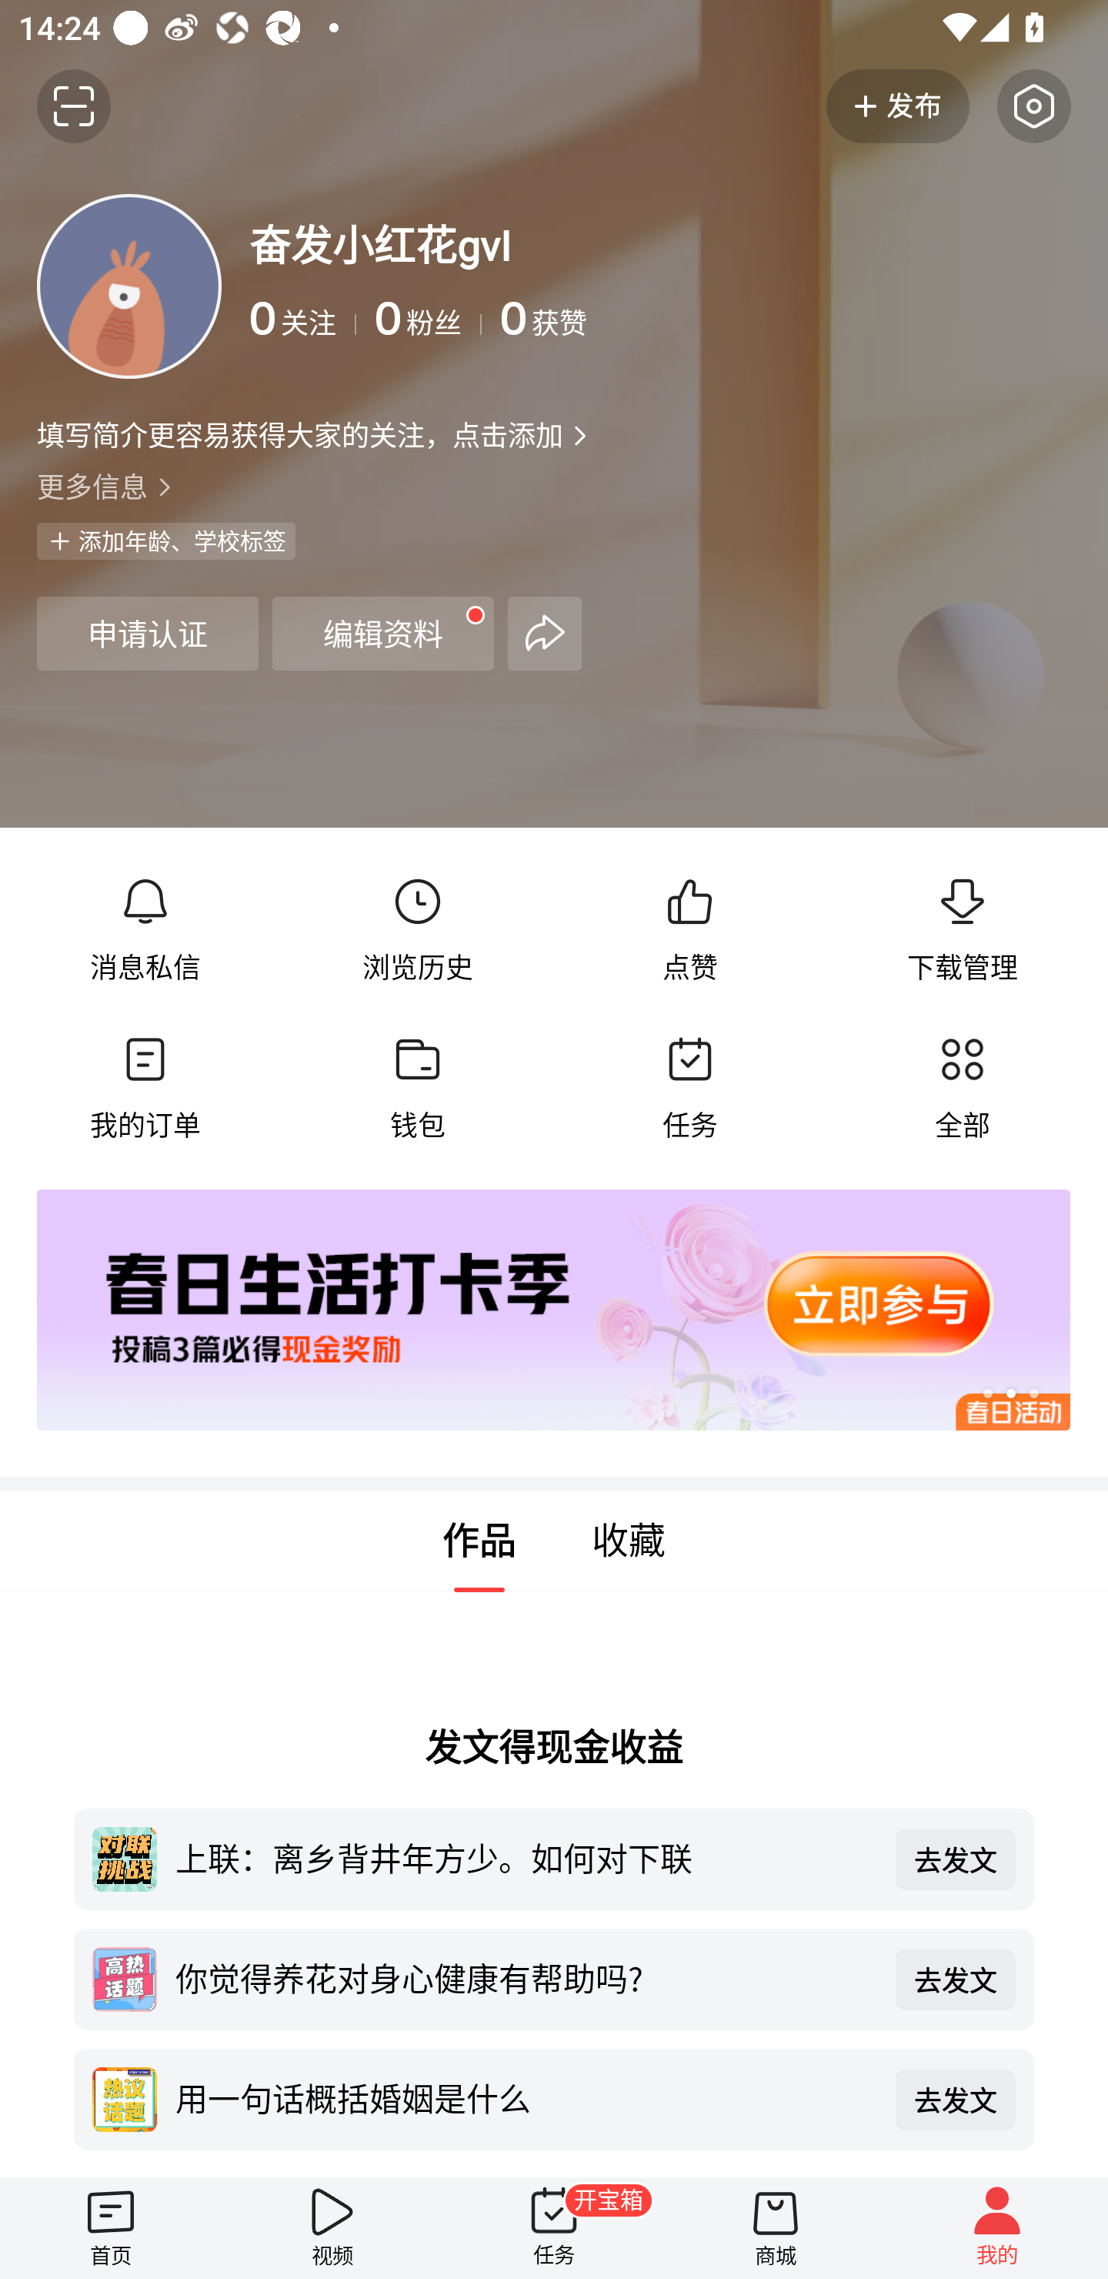  Describe the element at coordinates (166, 540) in the screenshot. I see `添加年龄、学校标签` at that location.